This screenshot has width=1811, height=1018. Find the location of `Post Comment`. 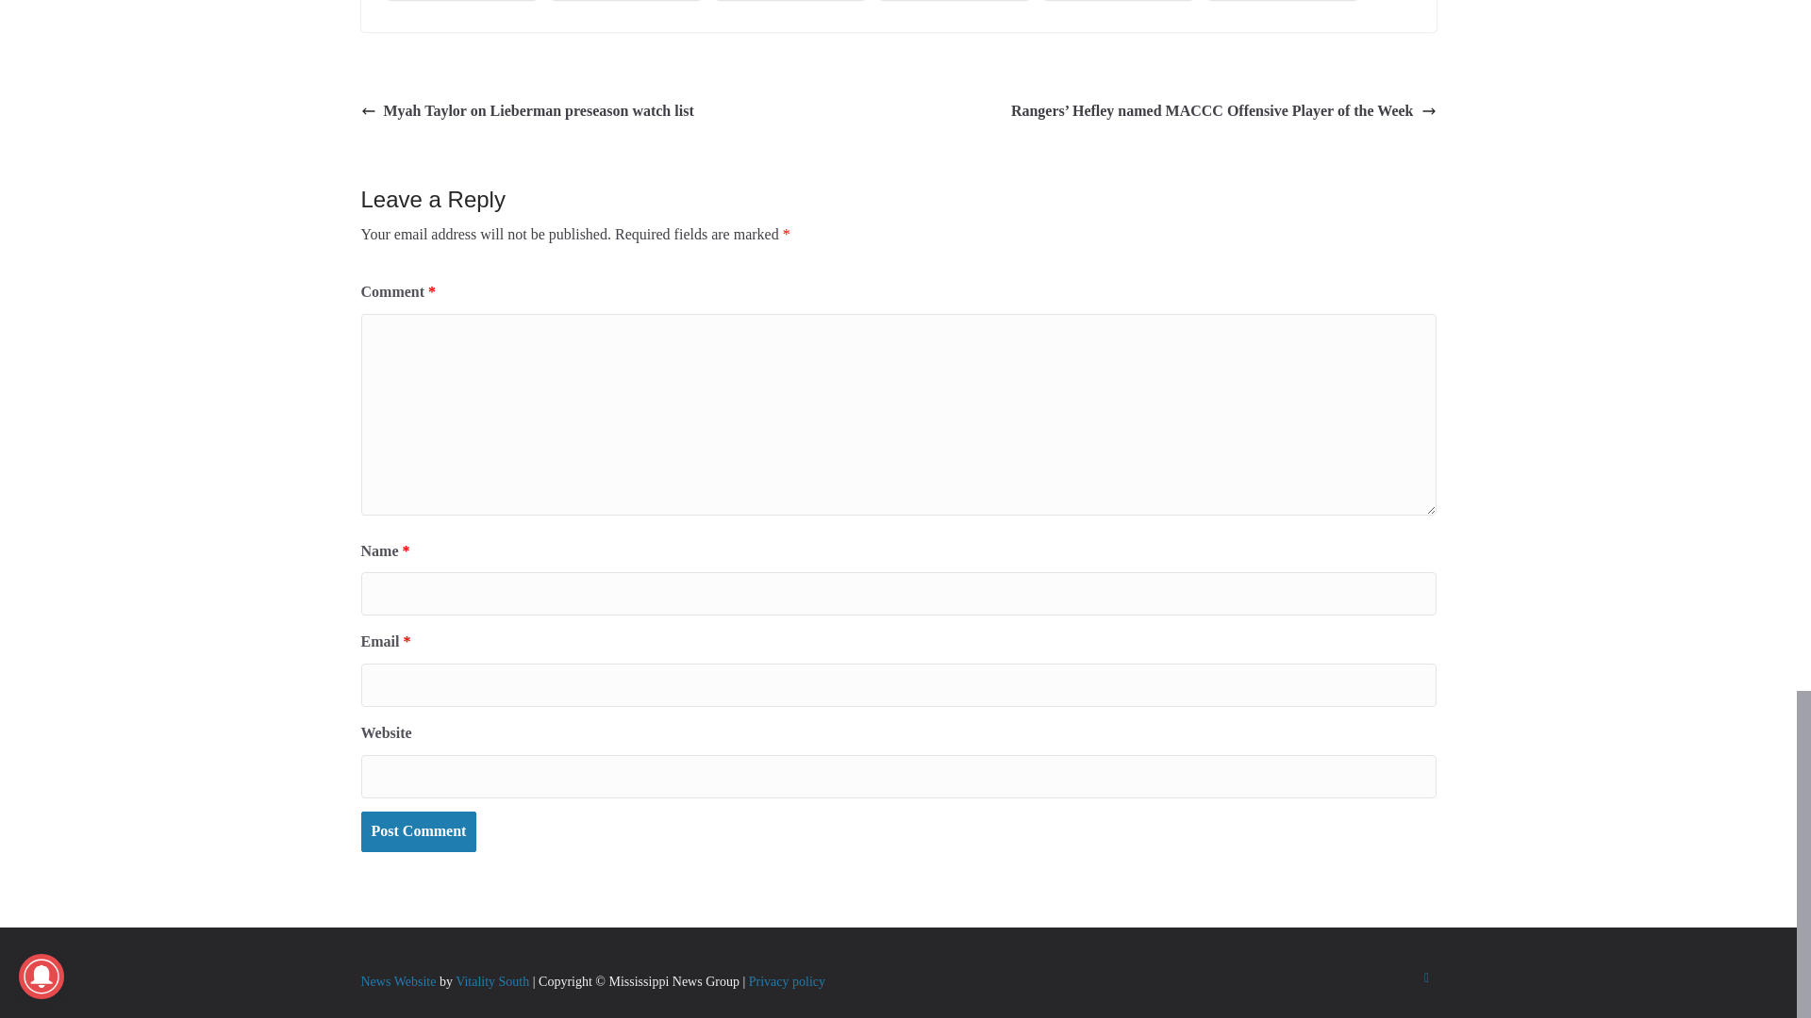

Post Comment is located at coordinates (418, 831).